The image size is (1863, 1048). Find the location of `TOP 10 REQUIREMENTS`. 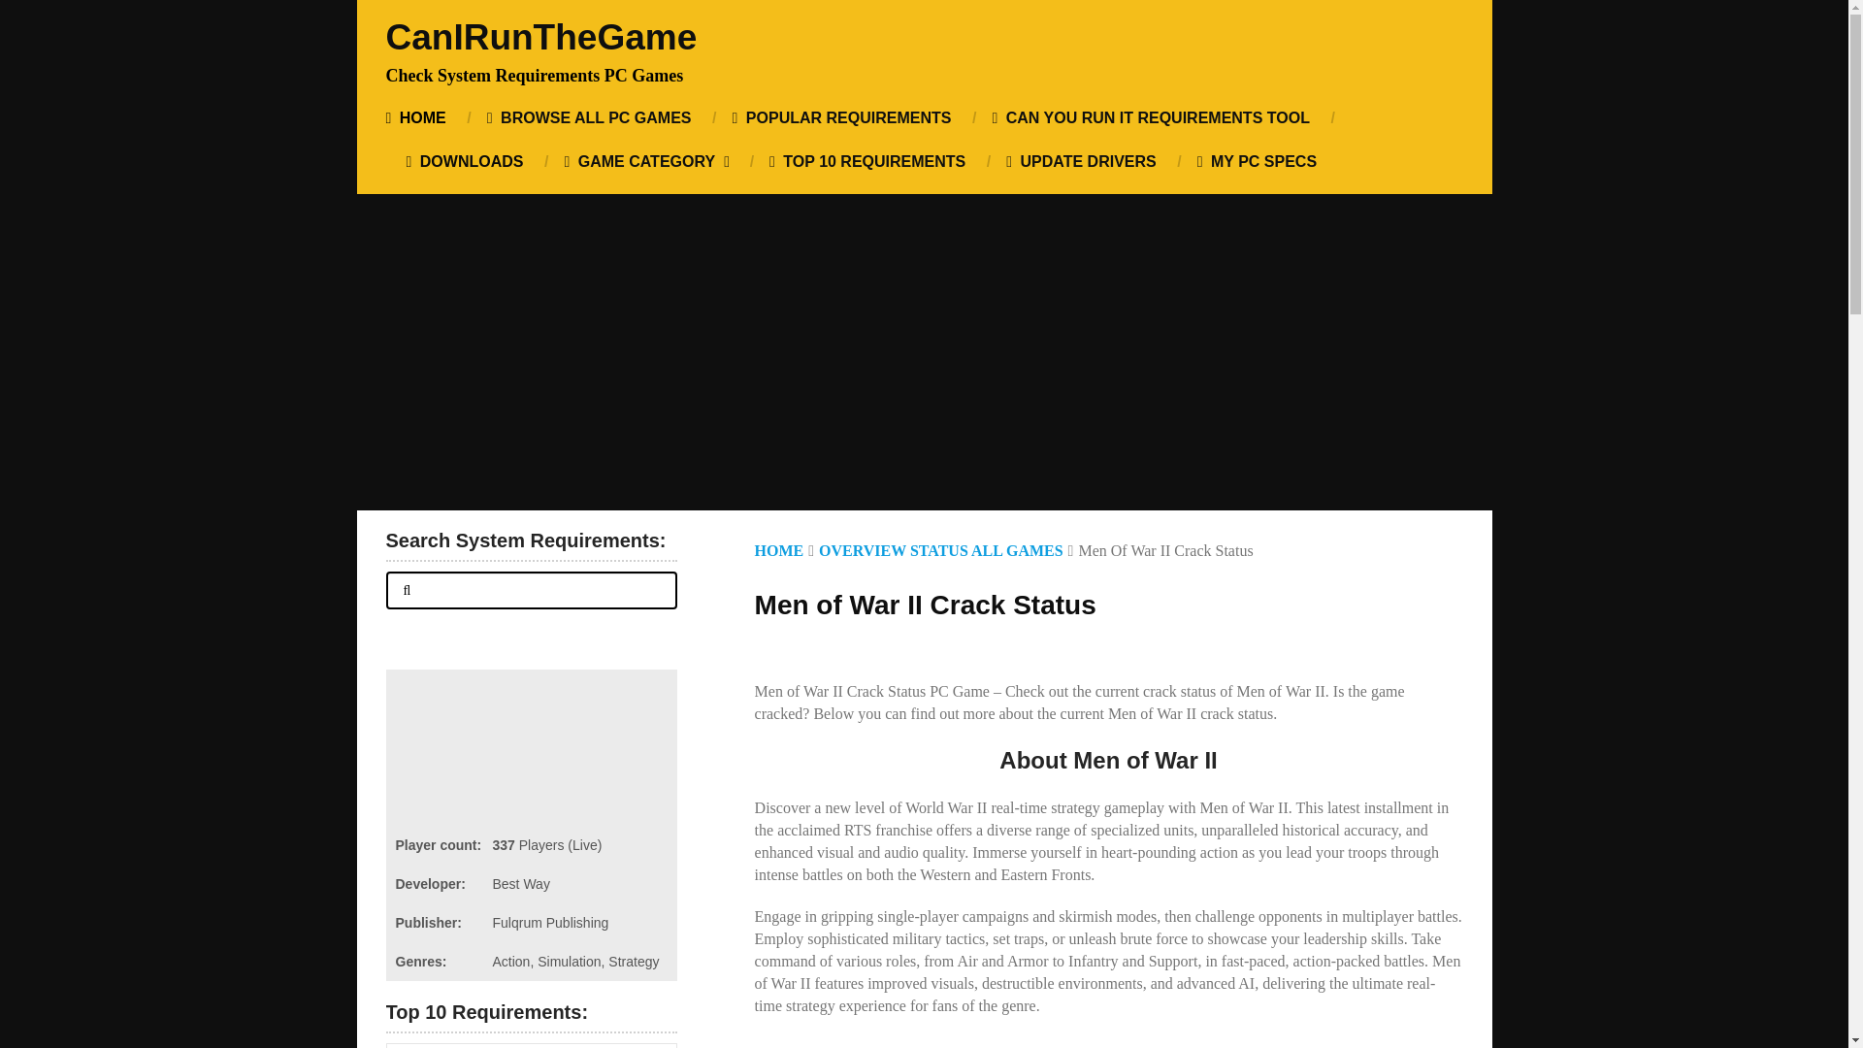

TOP 10 REQUIREMENTS is located at coordinates (866, 161).